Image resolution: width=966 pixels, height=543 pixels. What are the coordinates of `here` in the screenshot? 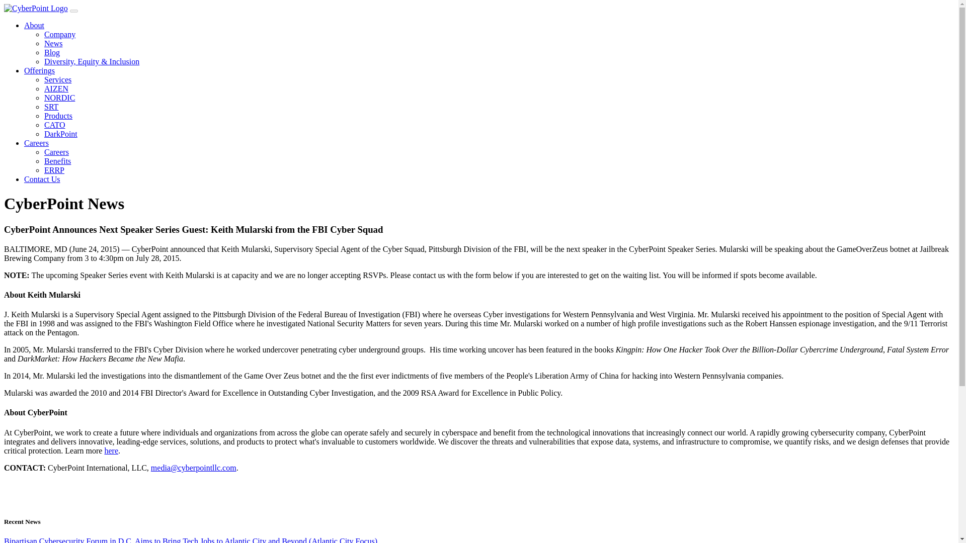 It's located at (111, 450).